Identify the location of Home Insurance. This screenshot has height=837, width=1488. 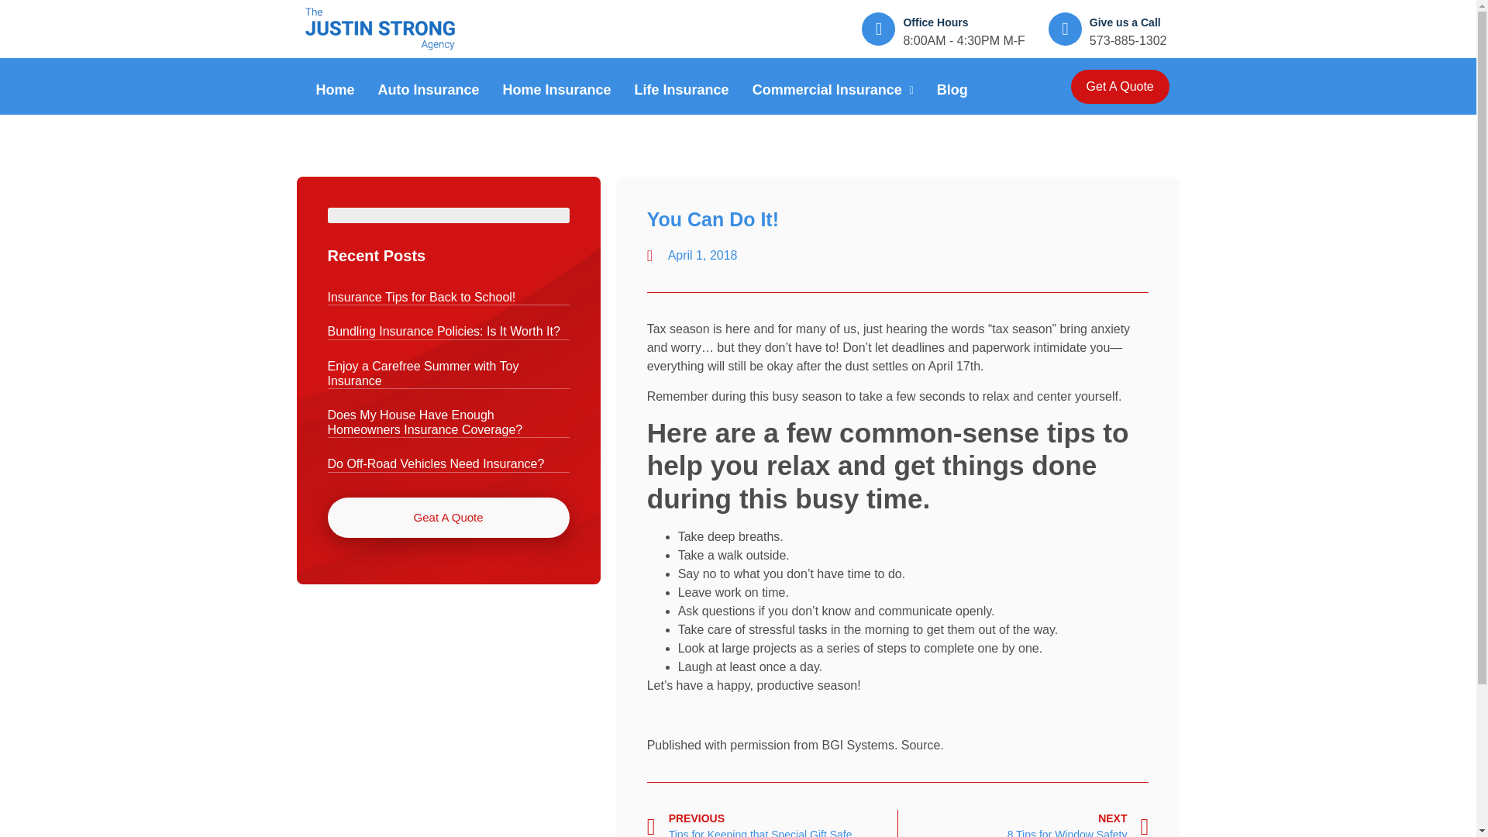
(556, 90).